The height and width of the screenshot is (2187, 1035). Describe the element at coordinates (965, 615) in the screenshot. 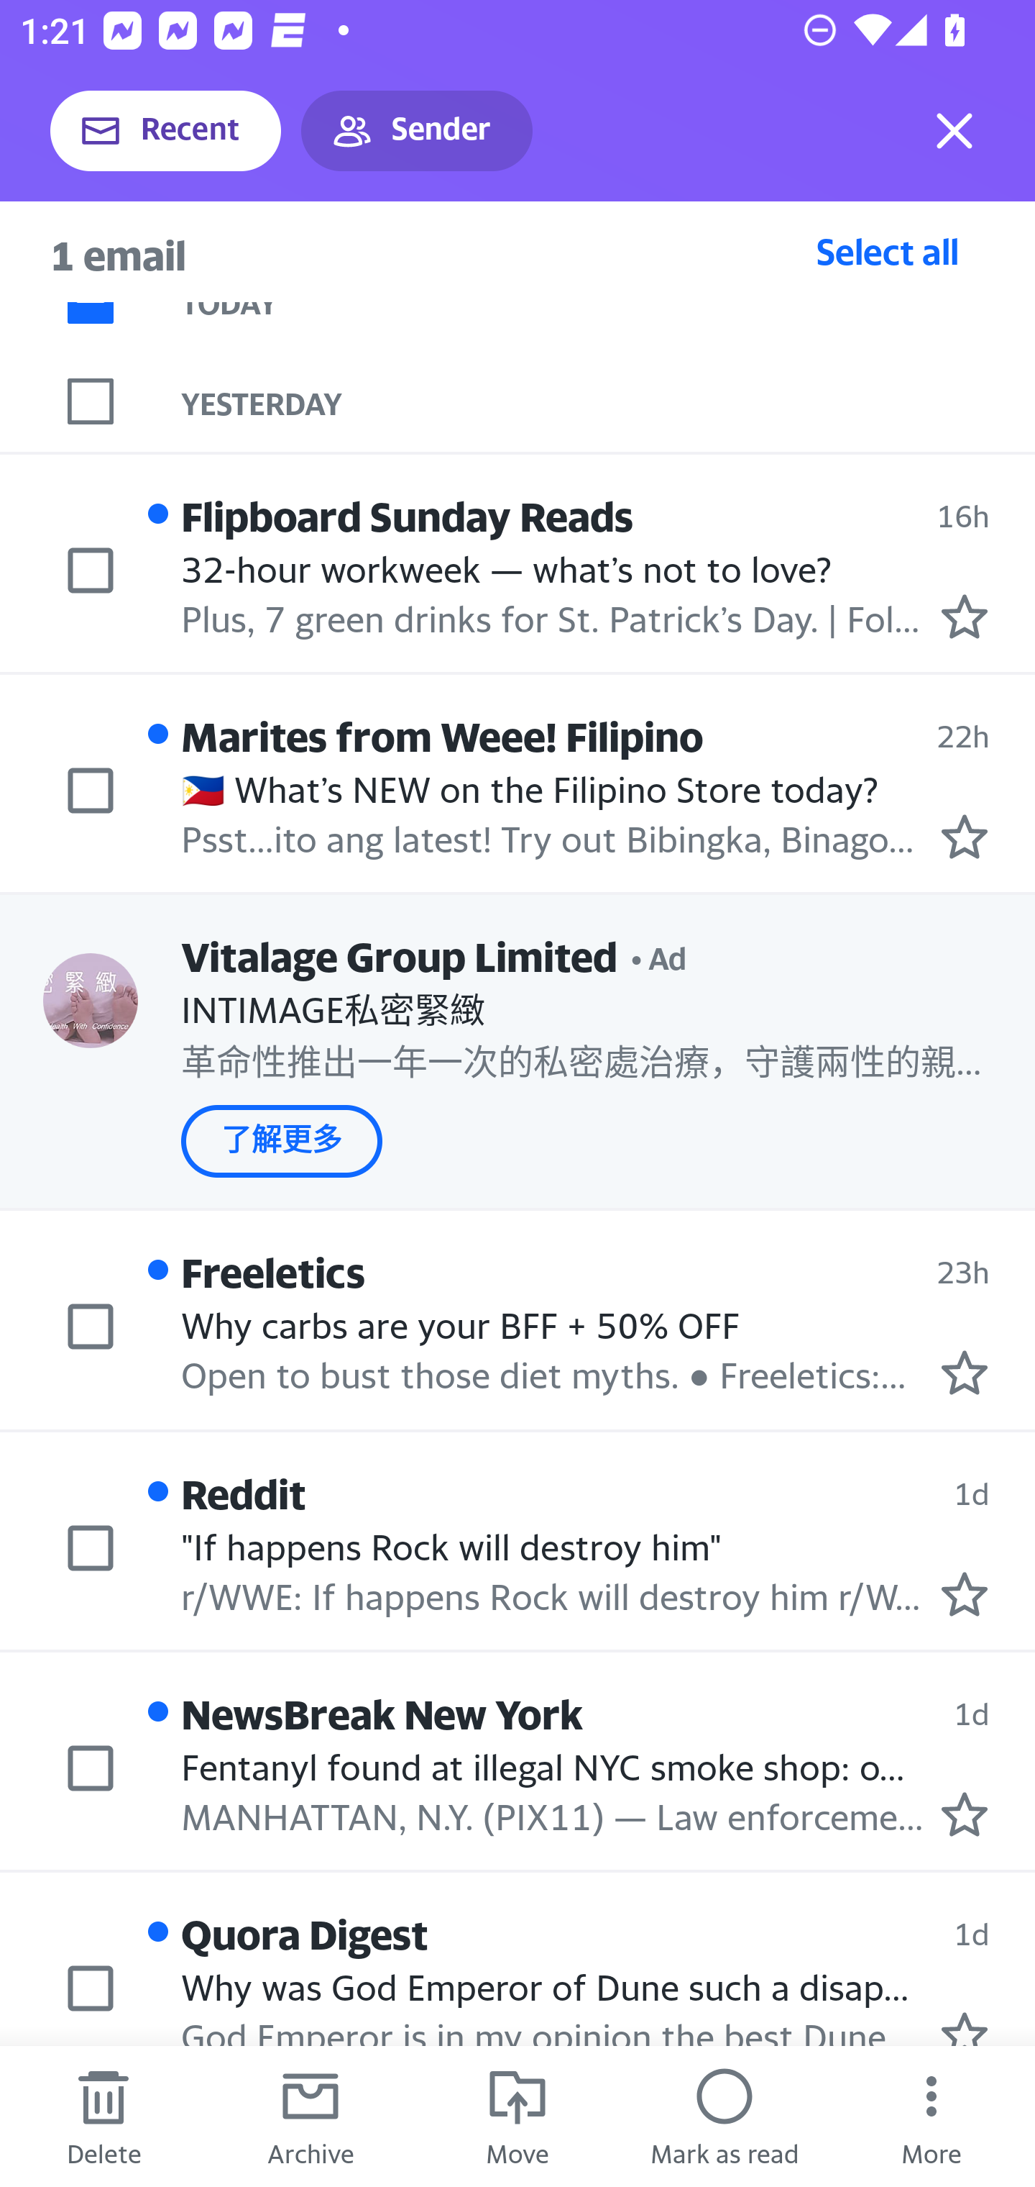

I see `Mark as starred.` at that location.